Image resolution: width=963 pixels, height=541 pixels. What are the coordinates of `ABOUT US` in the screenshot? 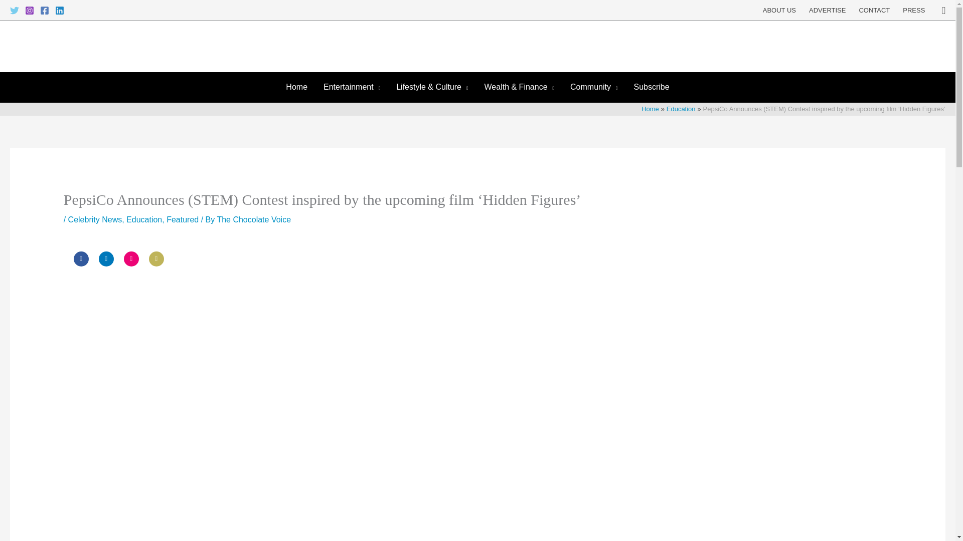 It's located at (779, 11).